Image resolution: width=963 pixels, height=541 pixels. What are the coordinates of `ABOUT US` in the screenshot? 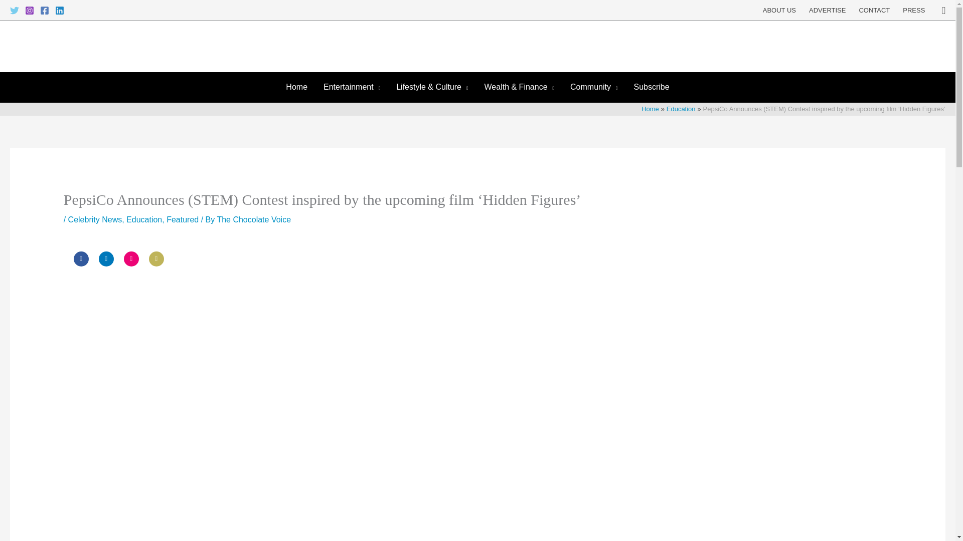 It's located at (779, 11).